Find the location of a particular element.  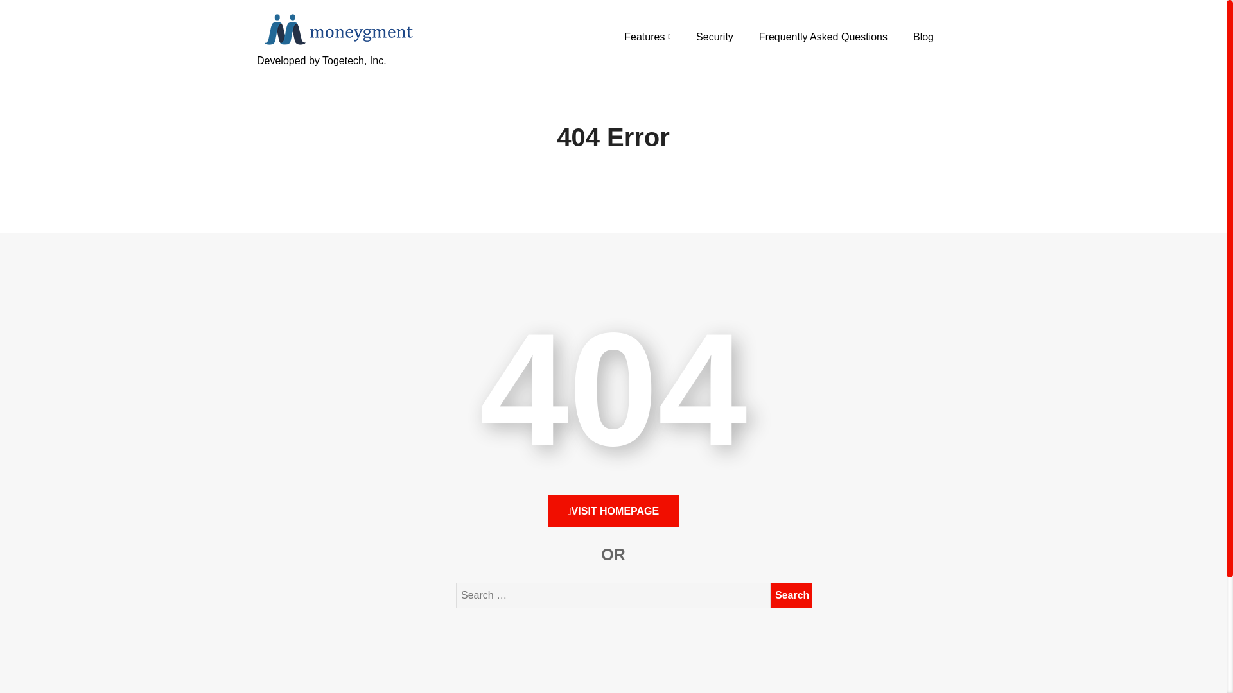

Frequently Asked Questions is located at coordinates (823, 37).